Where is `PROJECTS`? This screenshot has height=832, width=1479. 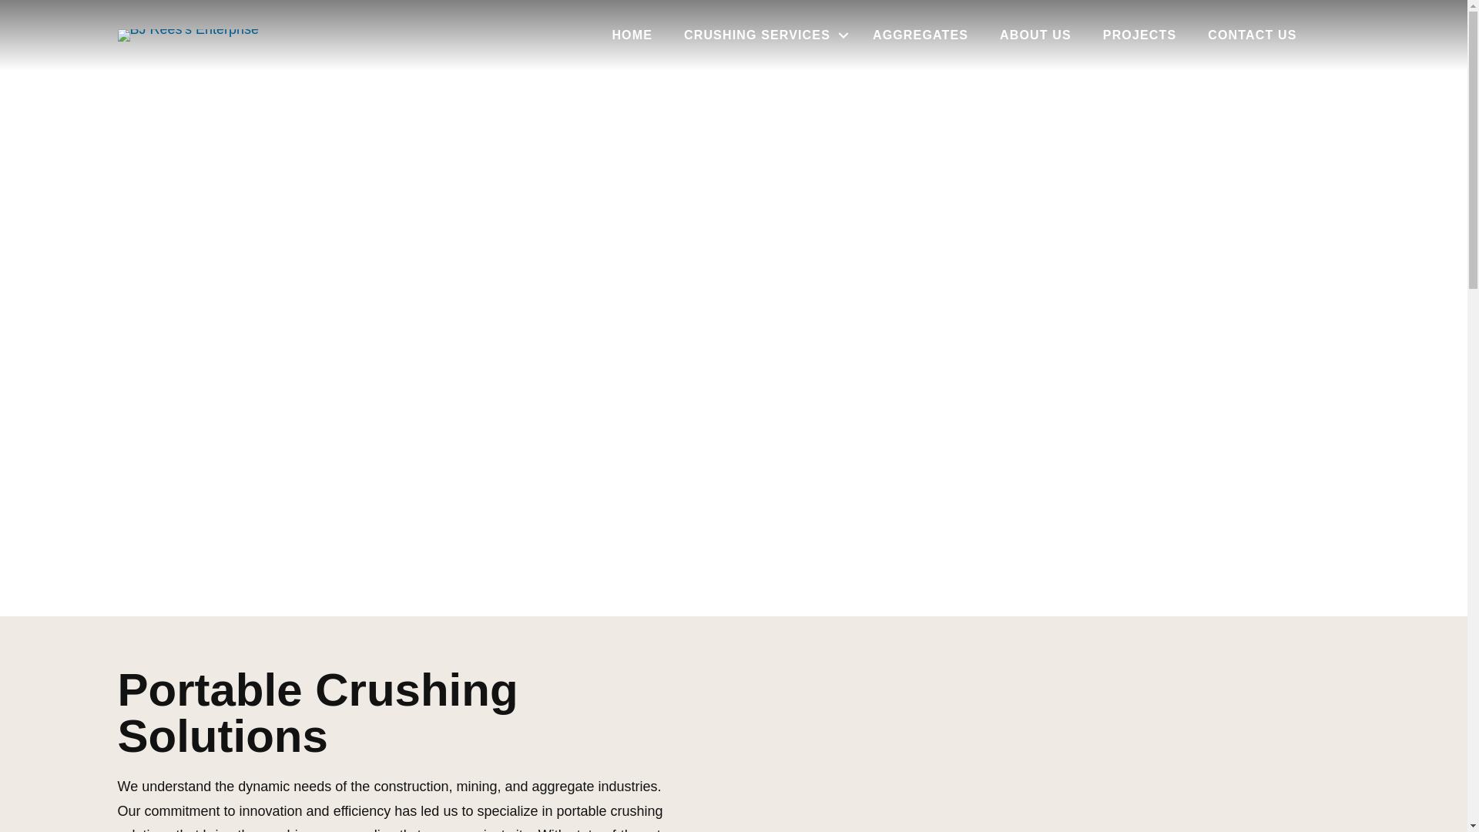 PROJECTS is located at coordinates (1139, 35).